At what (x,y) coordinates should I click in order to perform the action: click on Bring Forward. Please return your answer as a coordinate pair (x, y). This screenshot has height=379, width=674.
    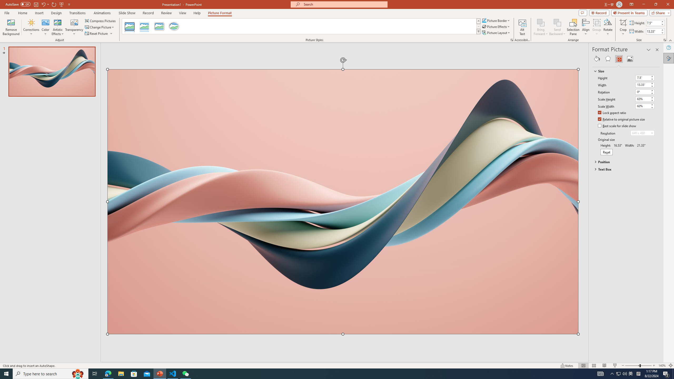
    Looking at the image, I should click on (541, 27).